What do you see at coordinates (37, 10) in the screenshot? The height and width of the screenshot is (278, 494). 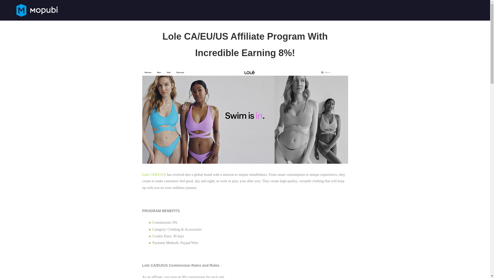 I see `Mopubi.com` at bounding box center [37, 10].